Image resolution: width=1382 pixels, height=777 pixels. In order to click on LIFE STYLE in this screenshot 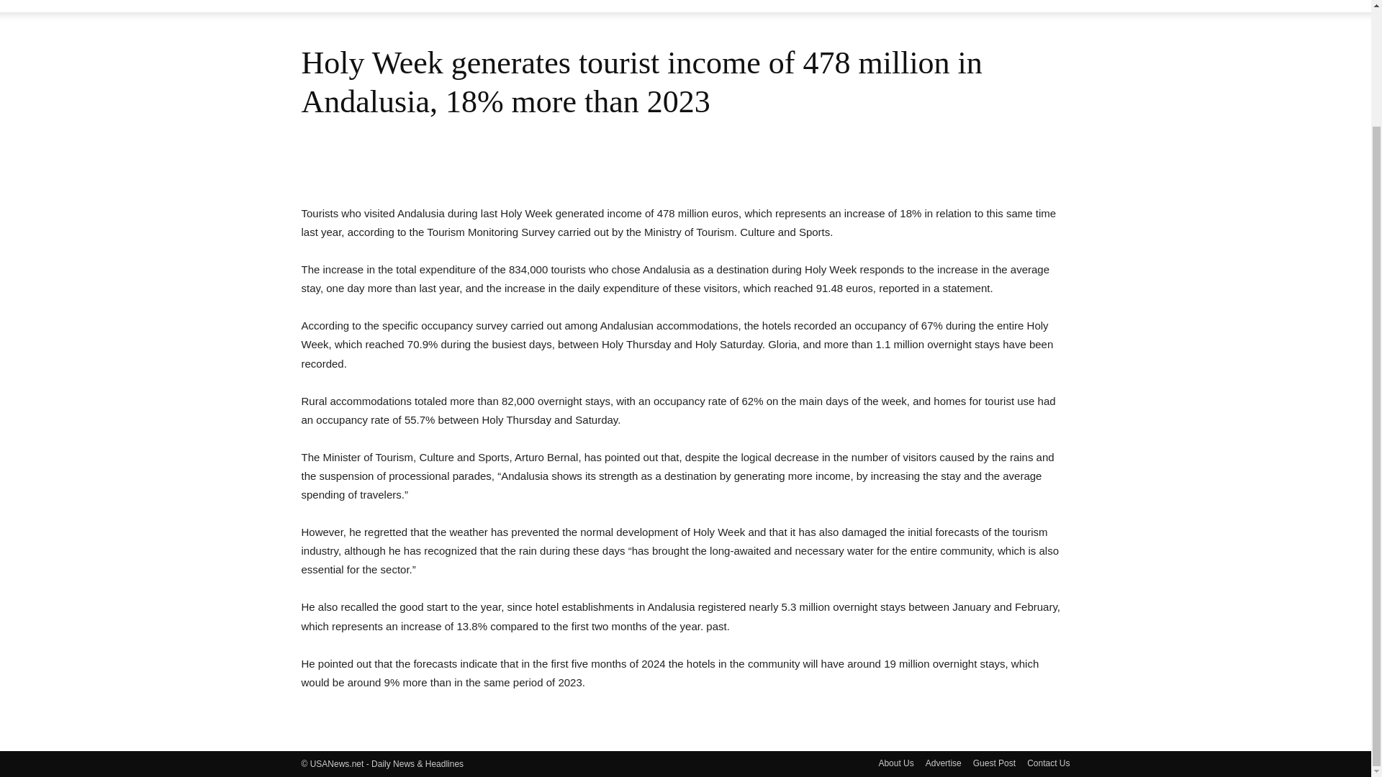, I will do `click(796, 6)`.